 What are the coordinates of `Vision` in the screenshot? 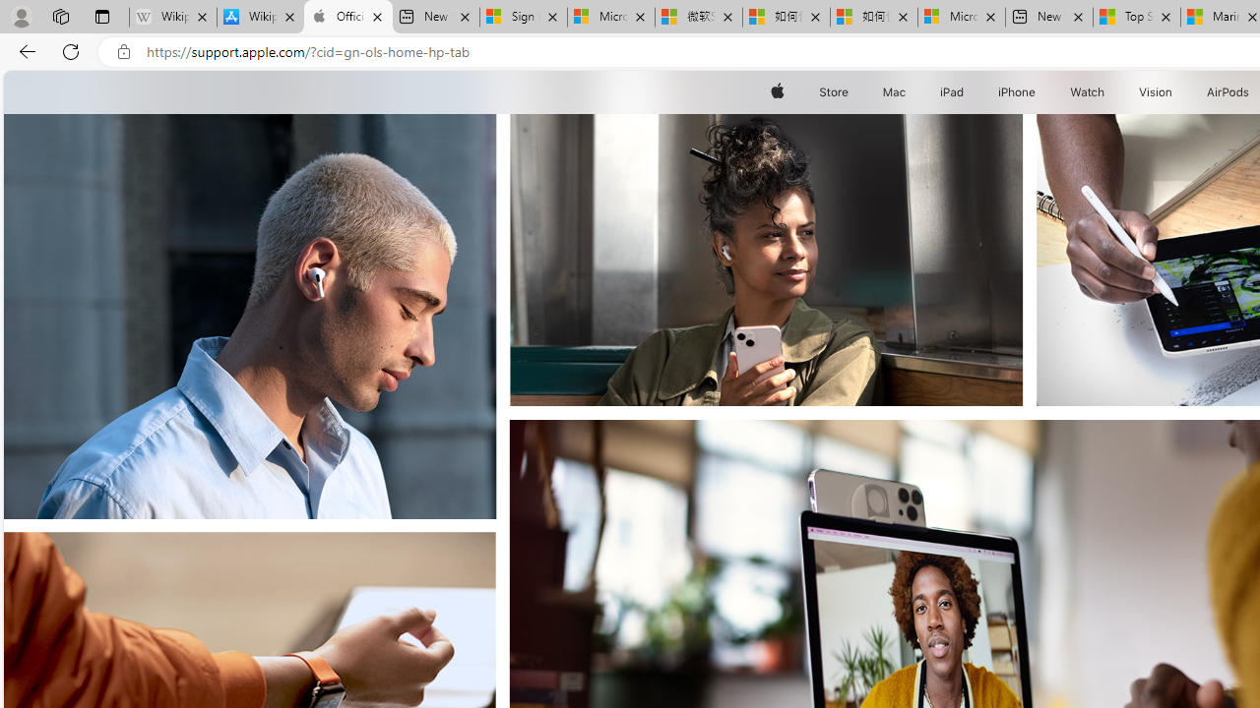 It's located at (1156, 92).